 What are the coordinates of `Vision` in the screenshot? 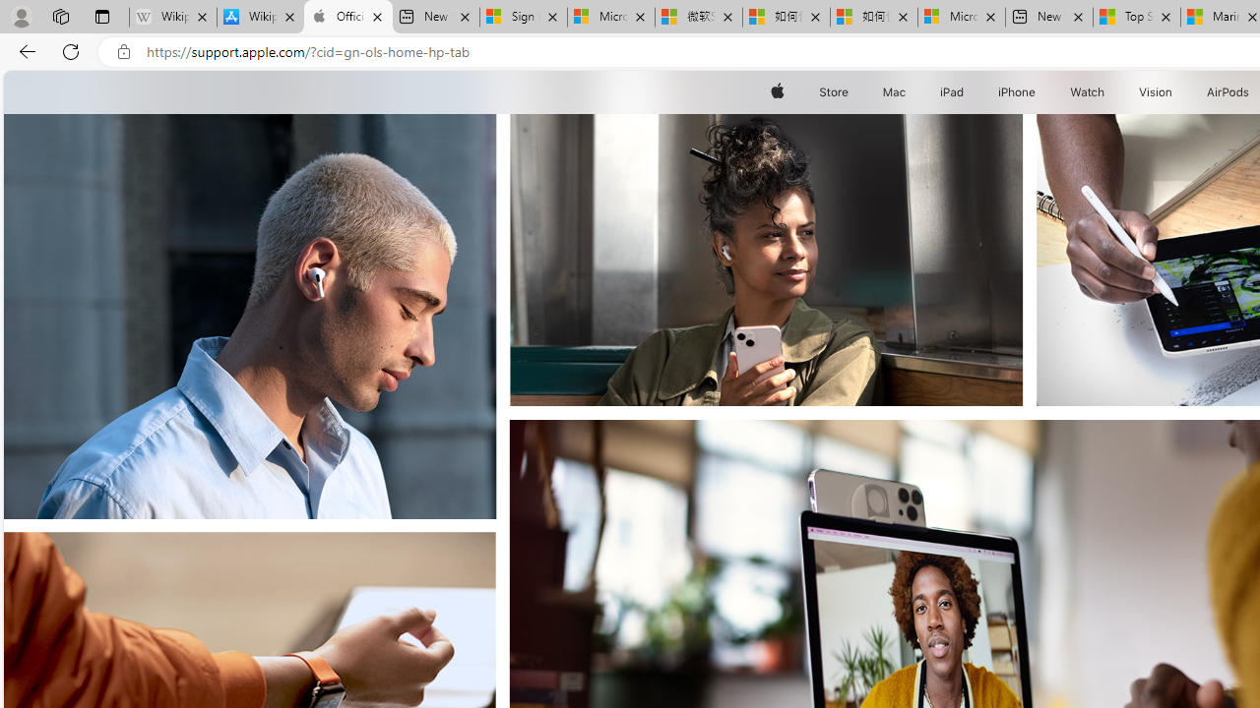 It's located at (1156, 92).